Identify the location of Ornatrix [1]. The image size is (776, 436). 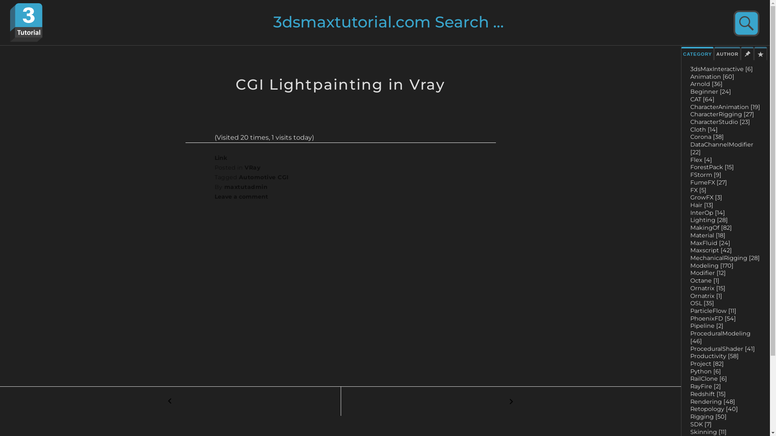
(706, 296).